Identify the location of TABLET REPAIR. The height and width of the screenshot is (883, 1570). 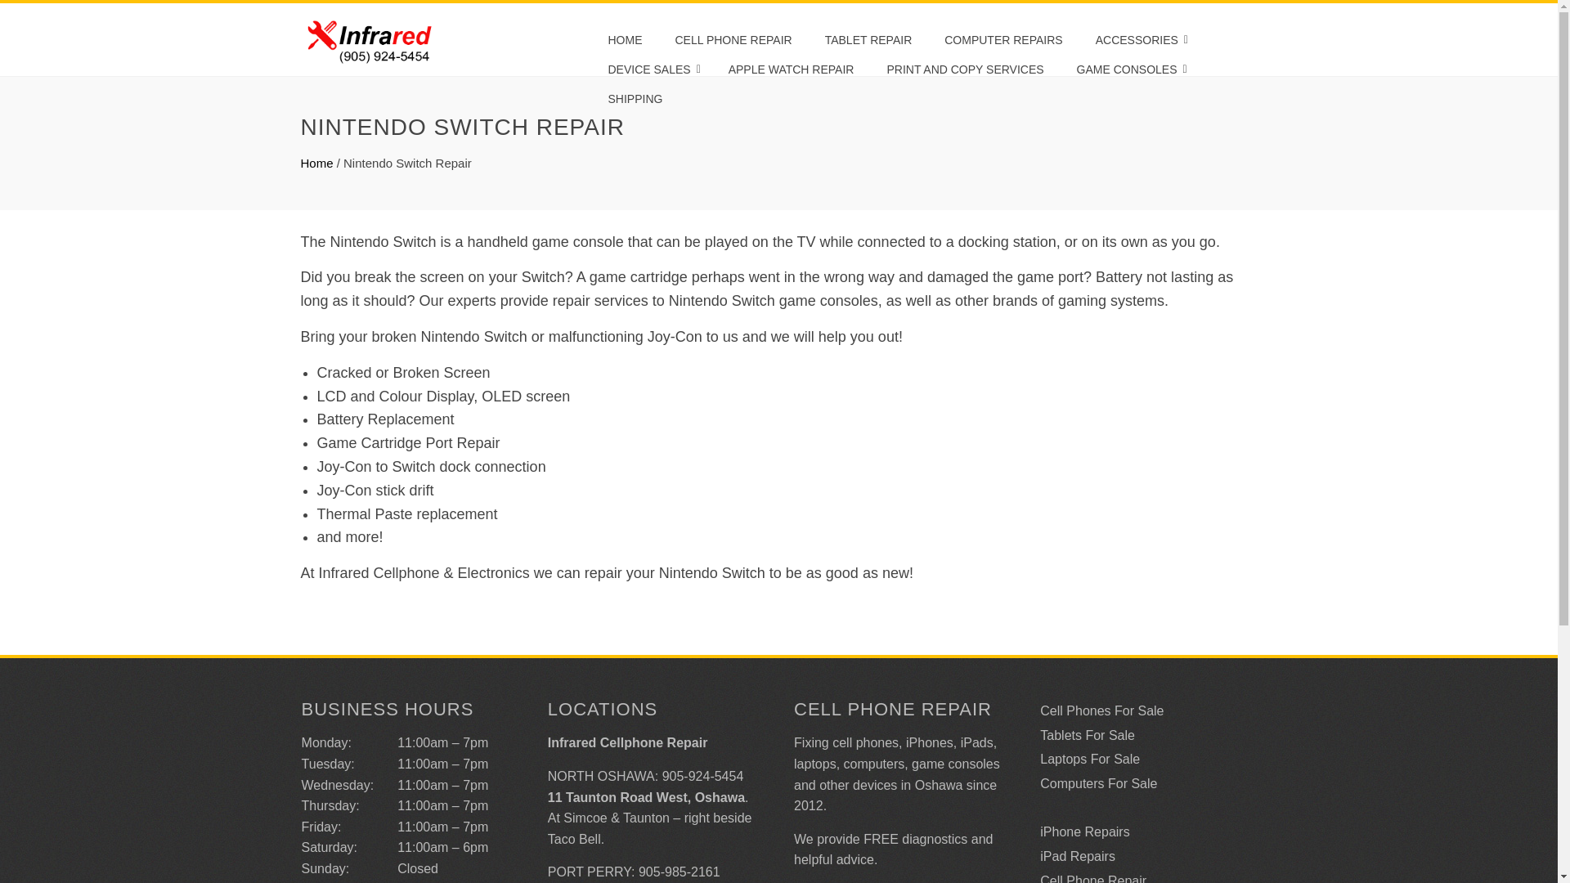
(868, 39).